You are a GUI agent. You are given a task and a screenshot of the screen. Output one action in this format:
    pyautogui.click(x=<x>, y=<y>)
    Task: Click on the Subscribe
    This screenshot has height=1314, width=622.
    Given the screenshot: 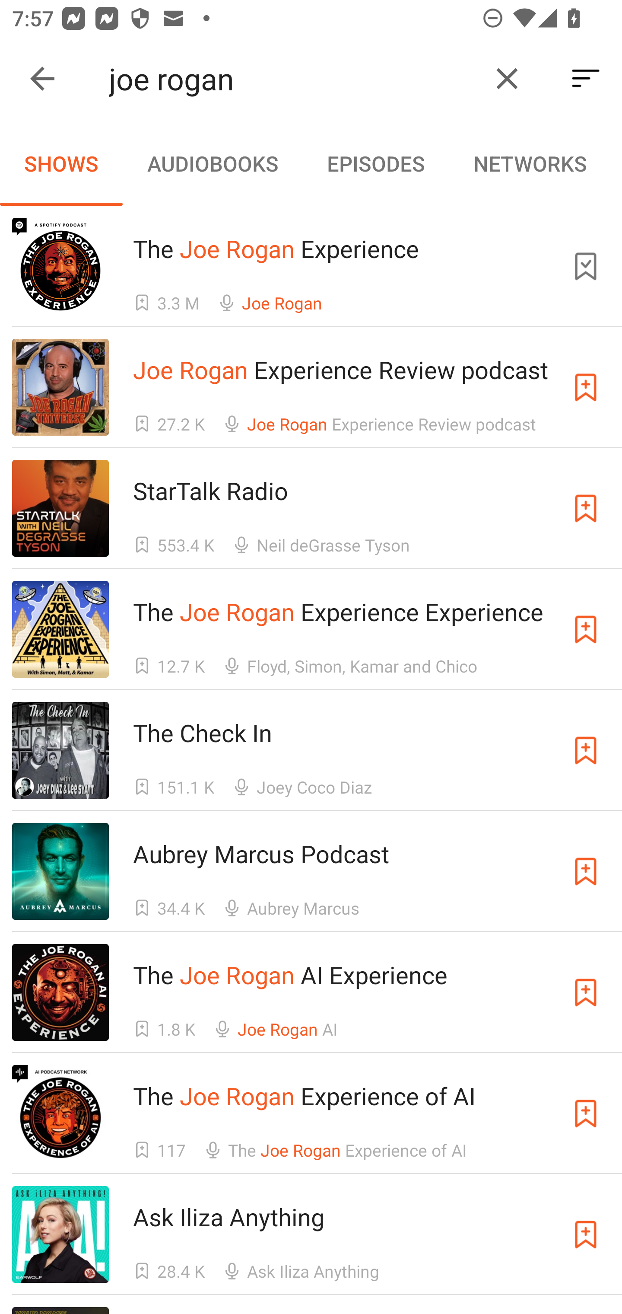 What is the action you would take?
    pyautogui.click(x=586, y=508)
    